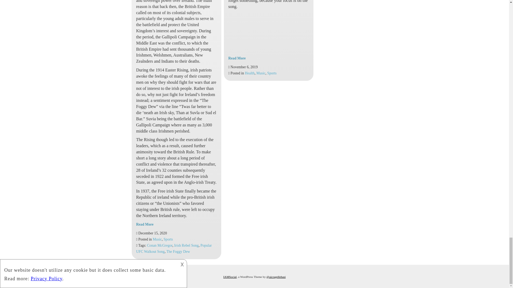 The width and height of the screenshot is (513, 288). What do you see at coordinates (160, 245) in the screenshot?
I see `Conan McGregor` at bounding box center [160, 245].